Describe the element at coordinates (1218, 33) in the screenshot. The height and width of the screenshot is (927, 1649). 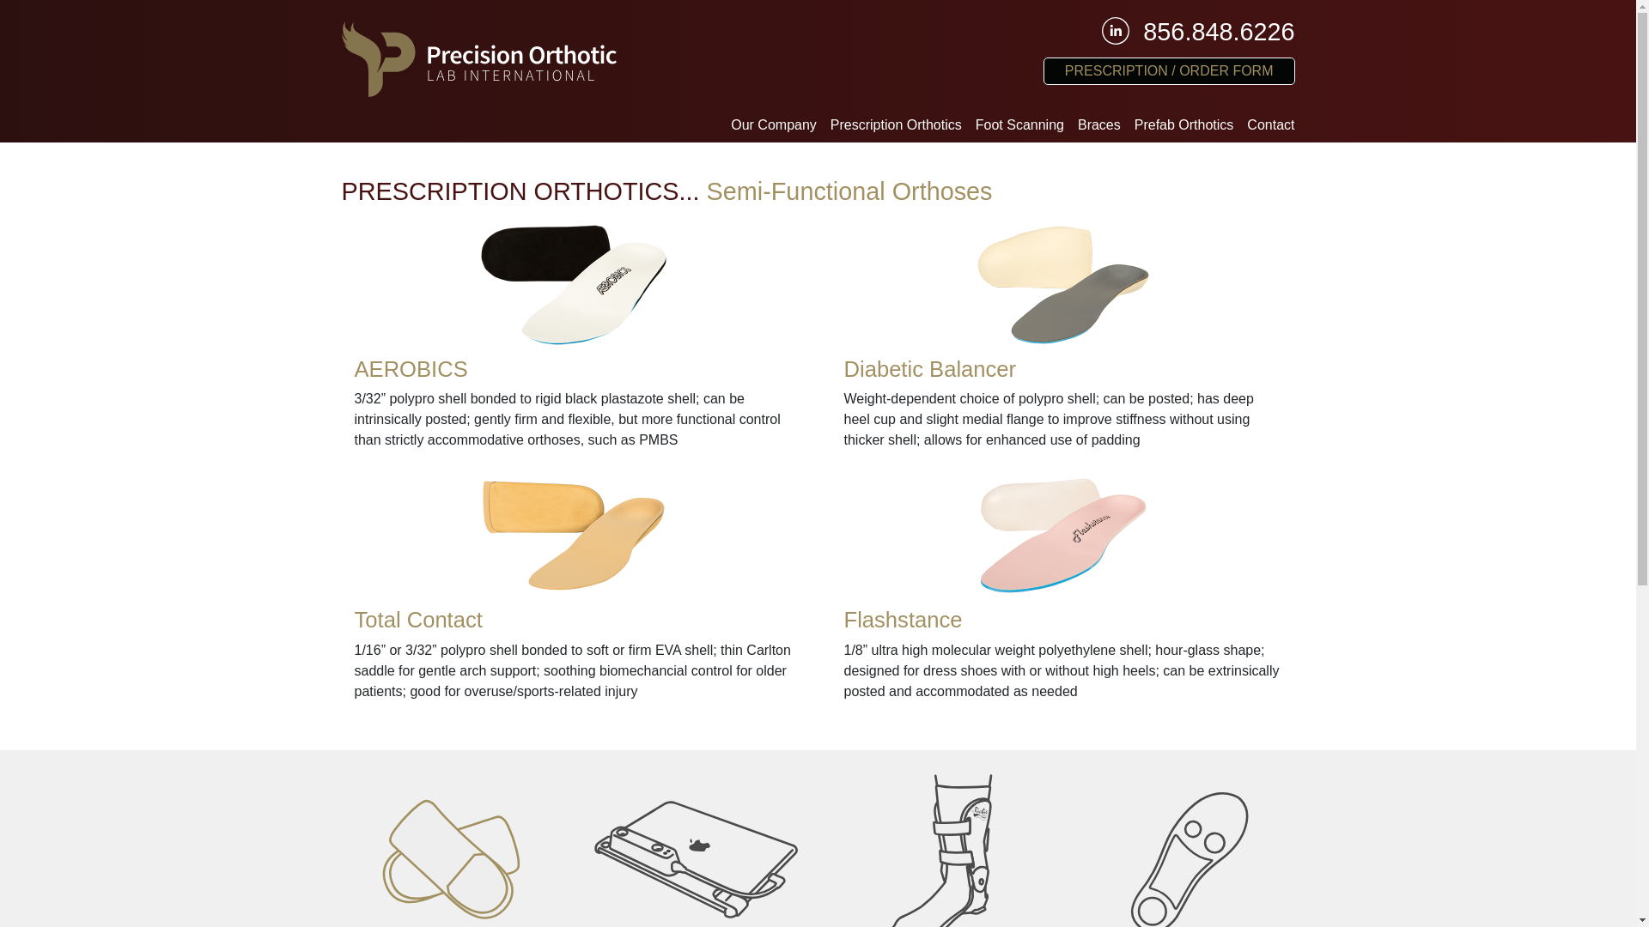
I see `856.848.6226` at that location.